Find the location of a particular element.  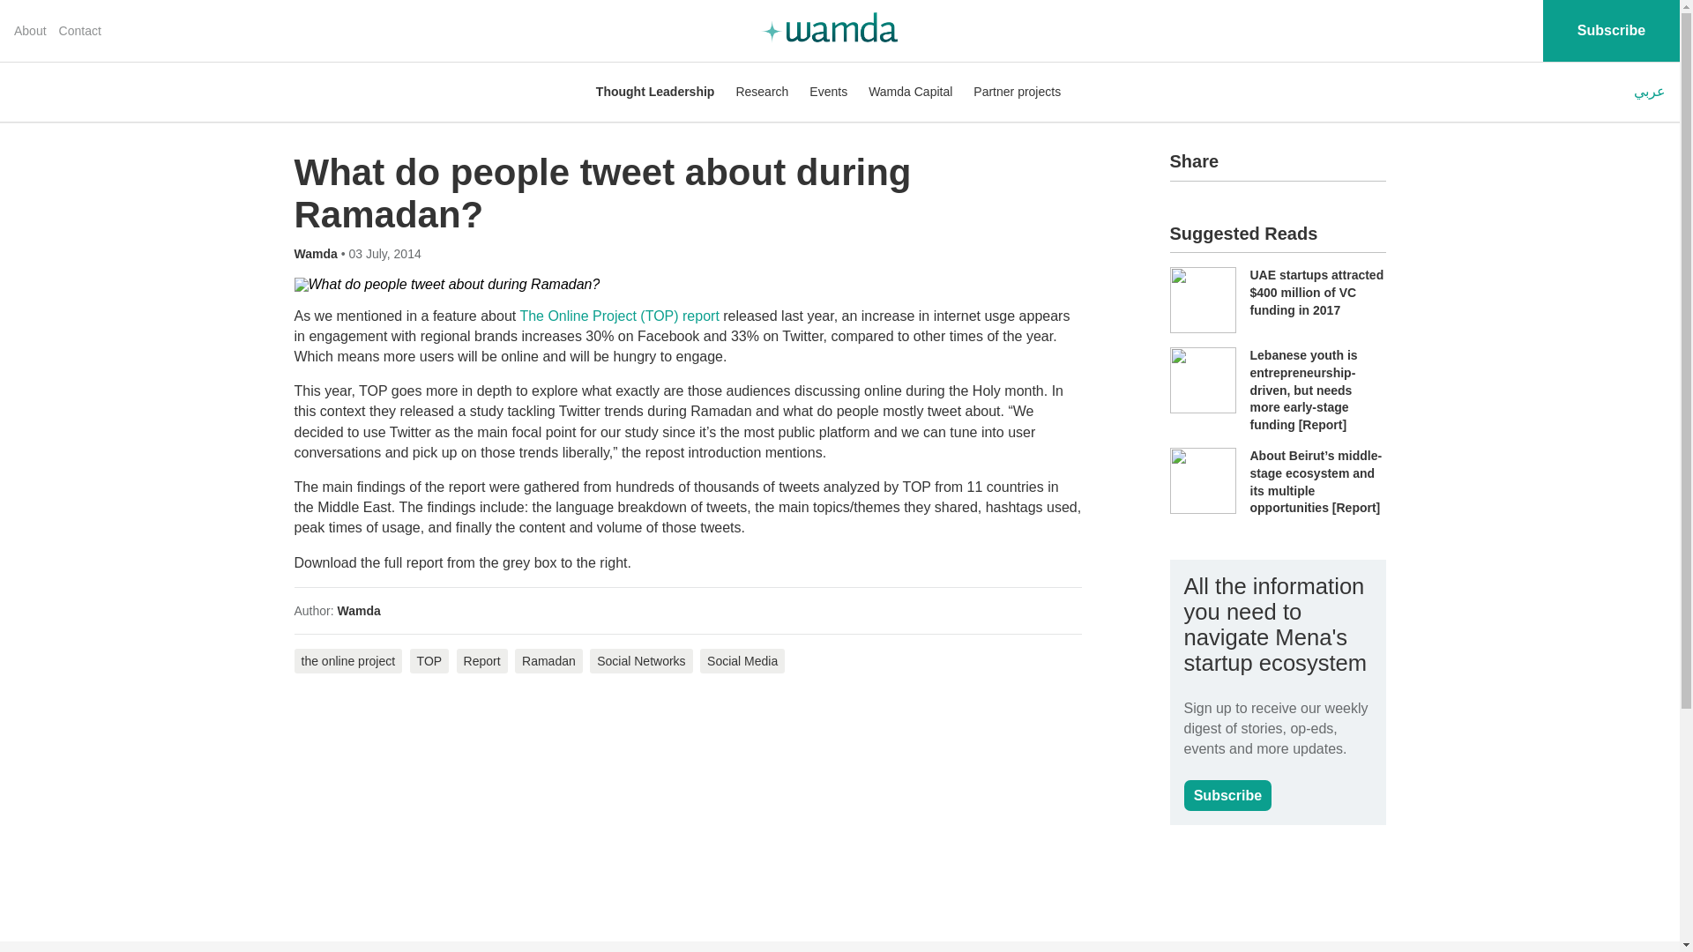

Research is located at coordinates (762, 92).